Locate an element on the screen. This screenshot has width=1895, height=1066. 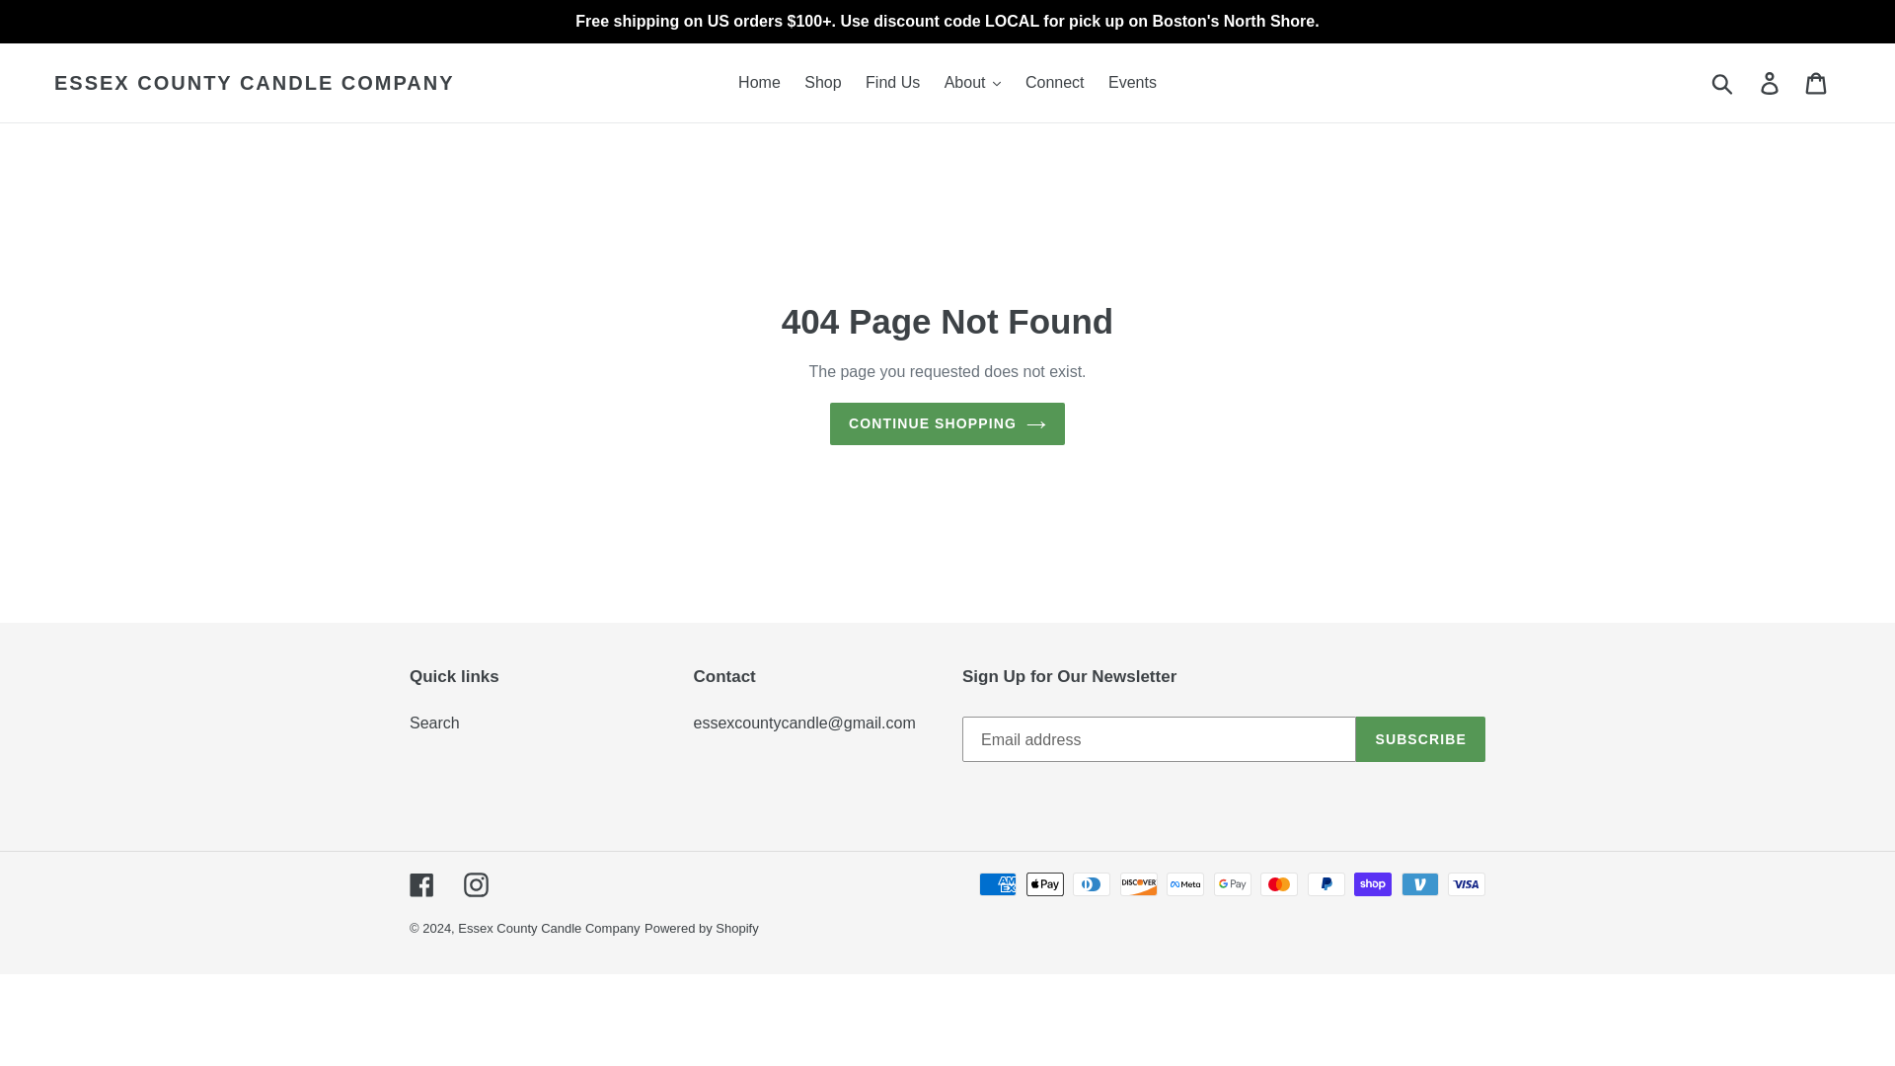
Search is located at coordinates (434, 723).